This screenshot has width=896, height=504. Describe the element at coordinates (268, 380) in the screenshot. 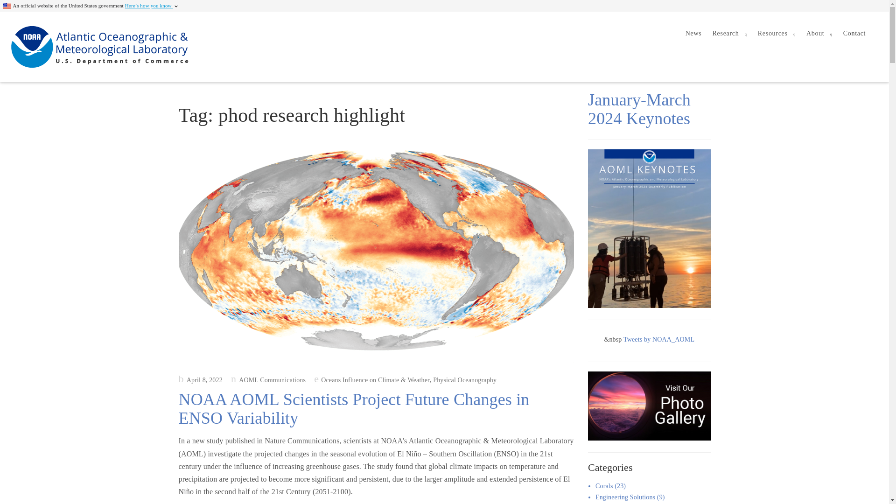

I see `AOML Communications` at that location.